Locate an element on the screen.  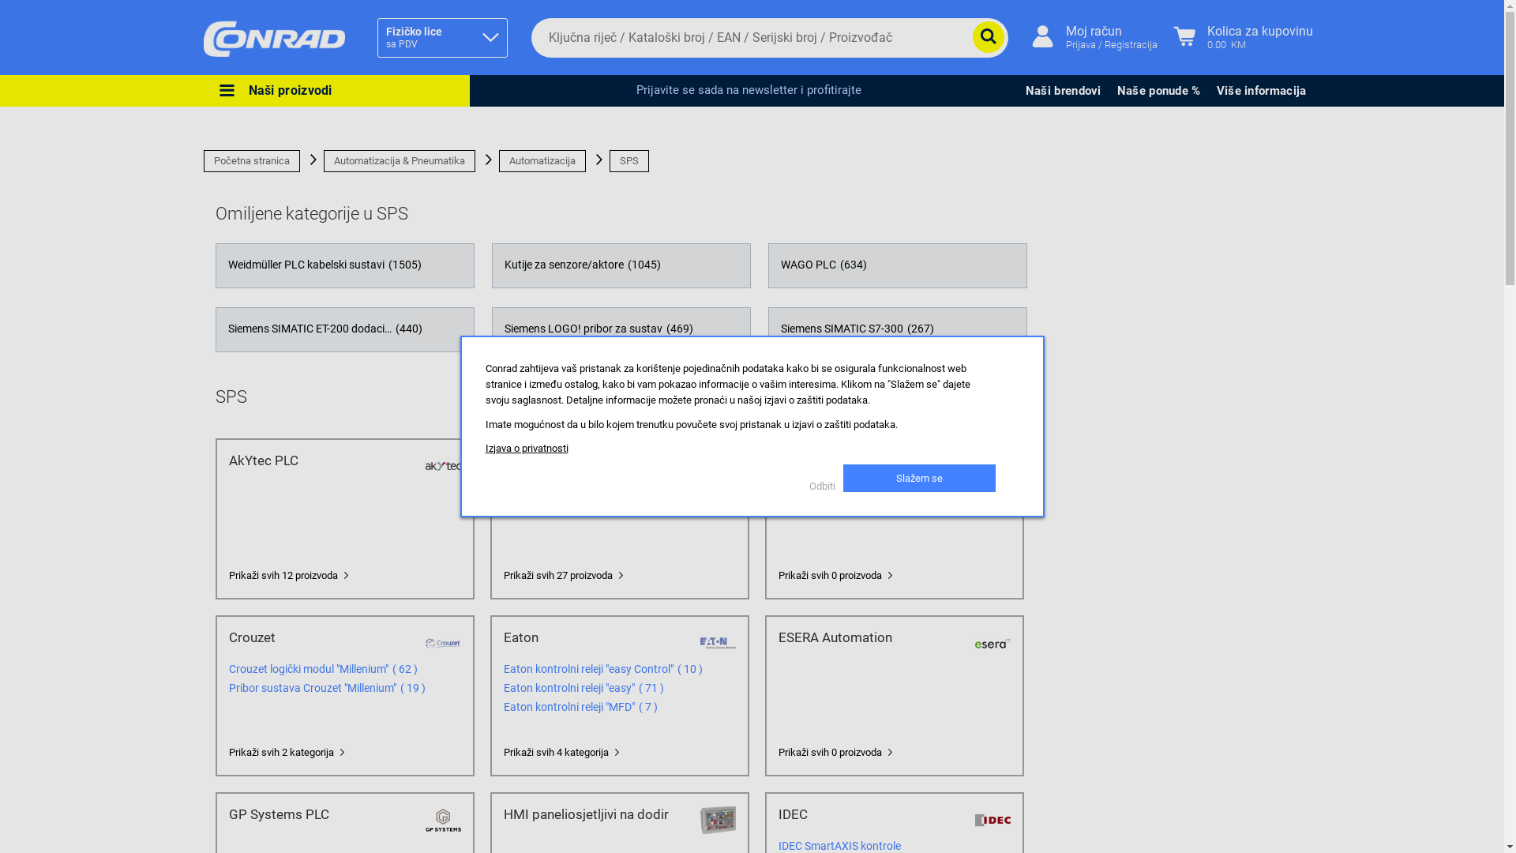
Berghof SPS is located at coordinates (871, 460).